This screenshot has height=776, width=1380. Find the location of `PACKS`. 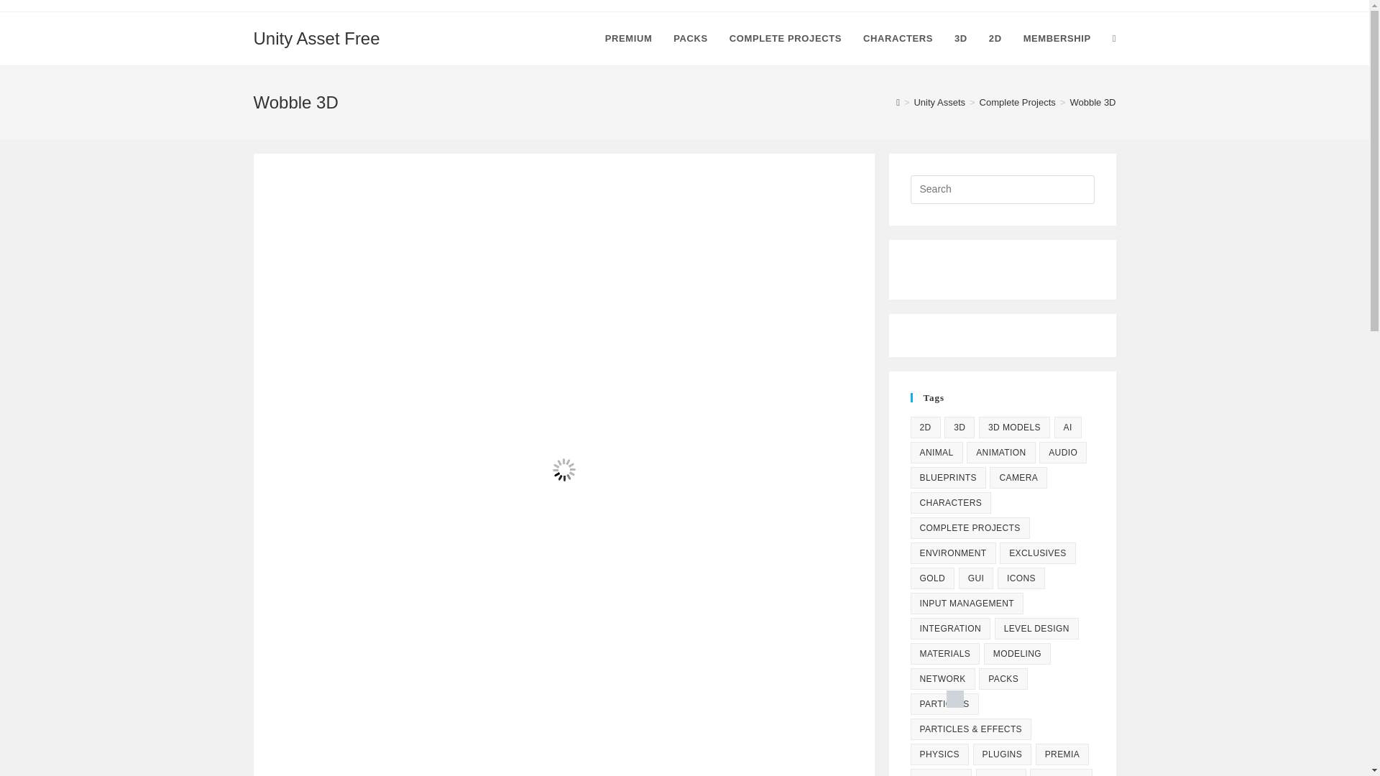

PACKS is located at coordinates (690, 39).